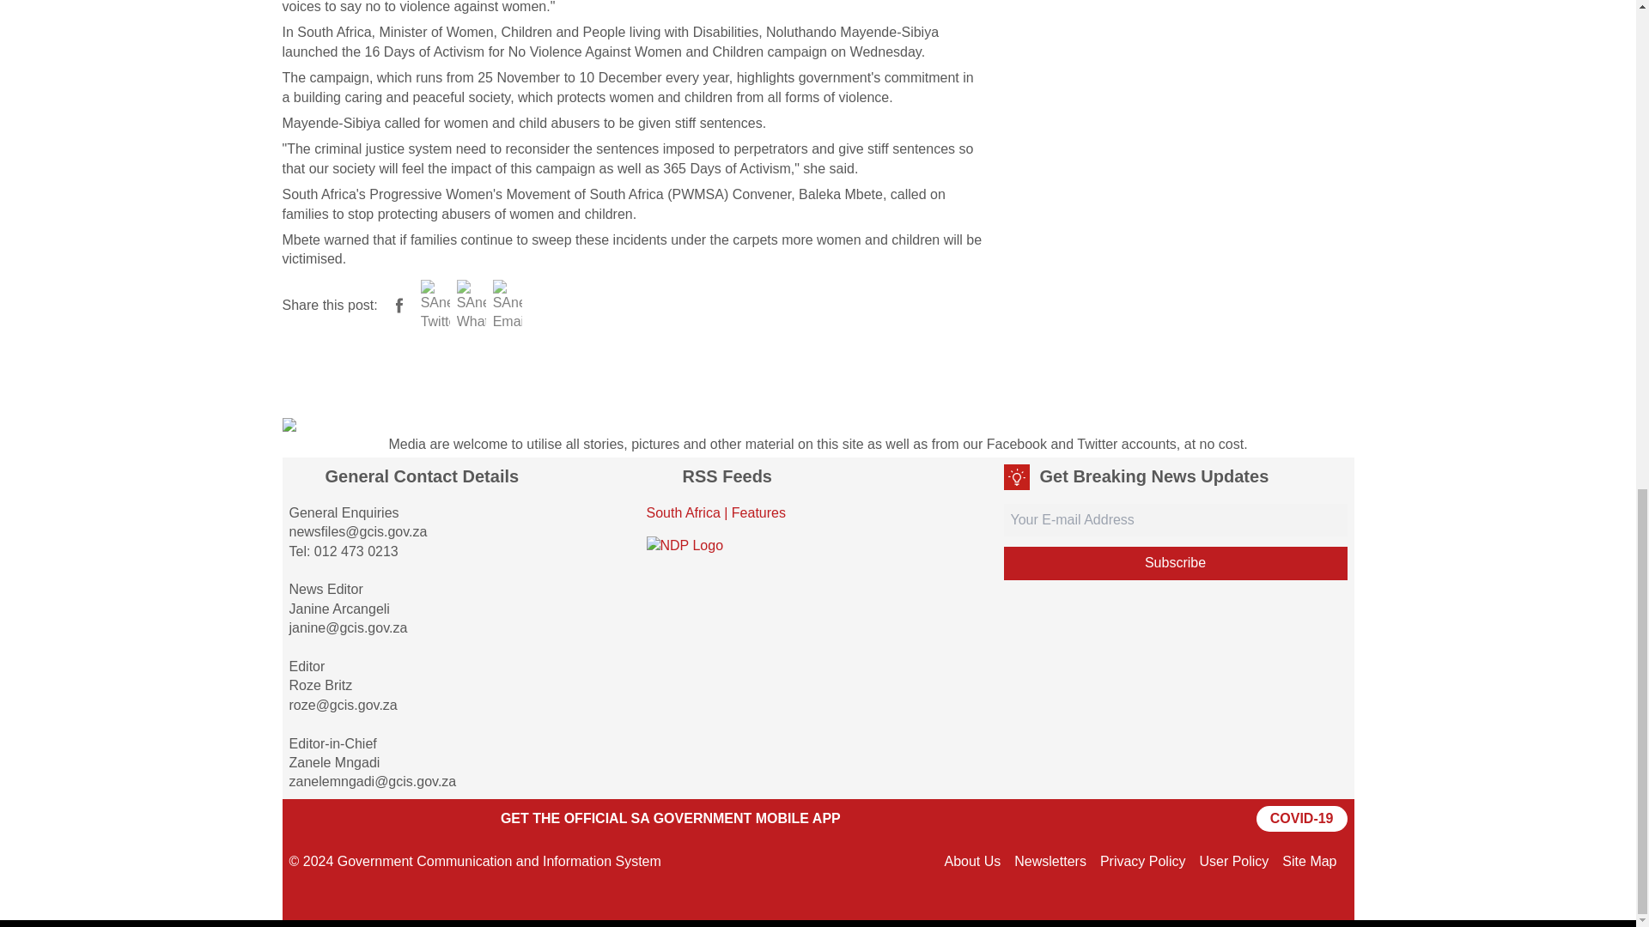  What do you see at coordinates (972, 860) in the screenshot?
I see `About Us` at bounding box center [972, 860].